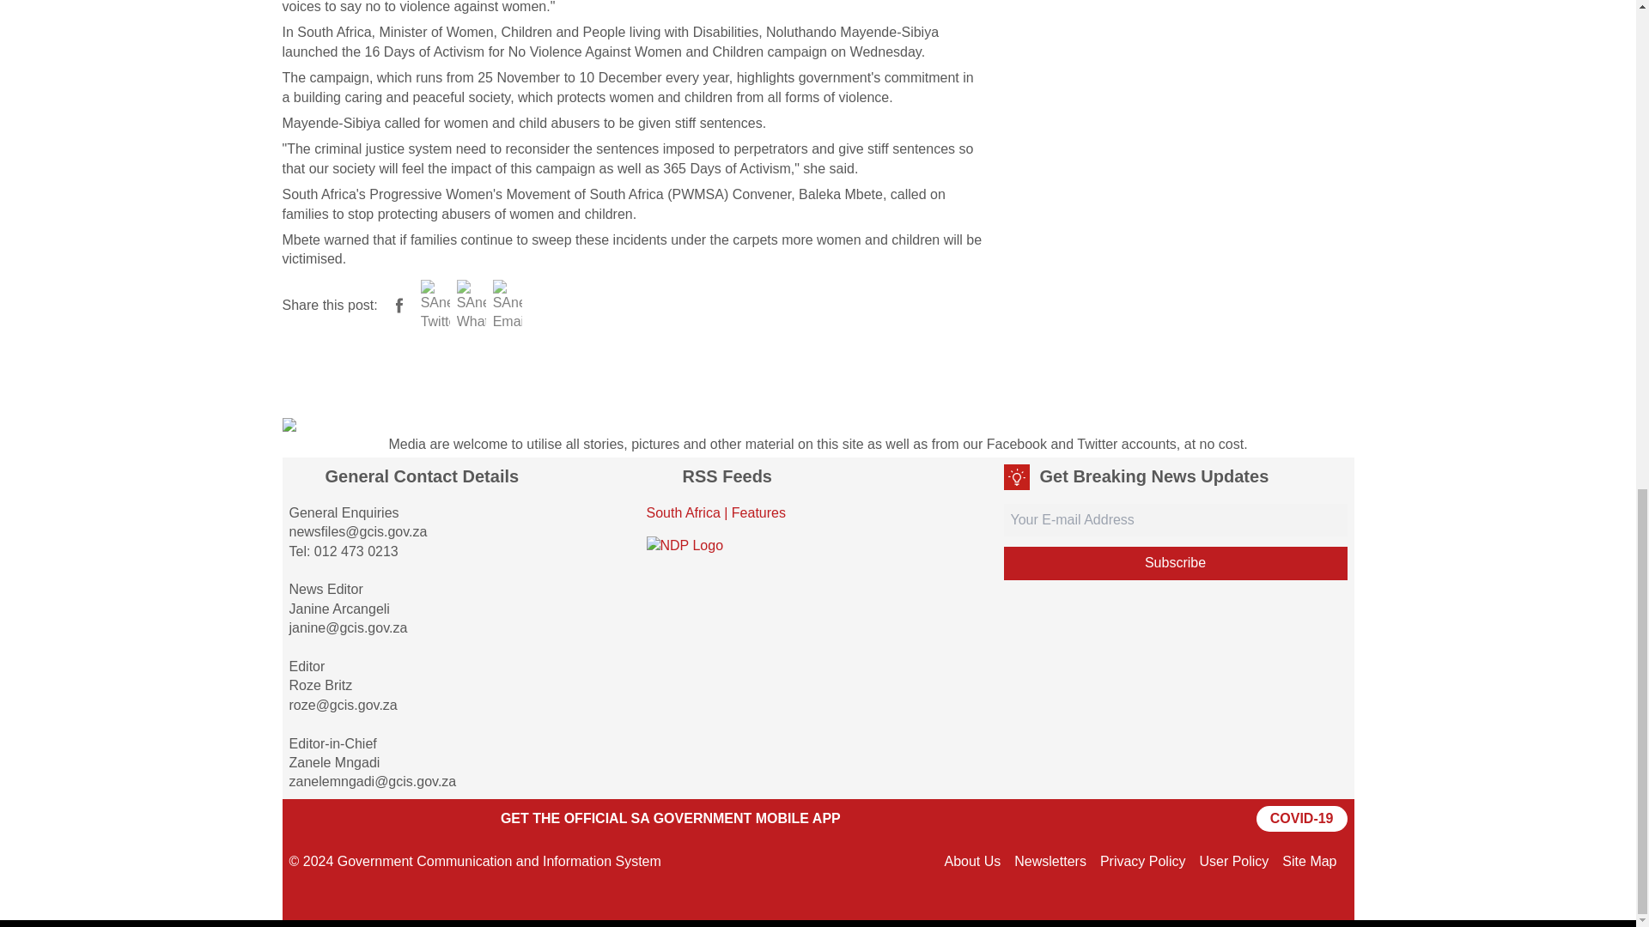  What do you see at coordinates (972, 860) in the screenshot?
I see `About Us` at bounding box center [972, 860].